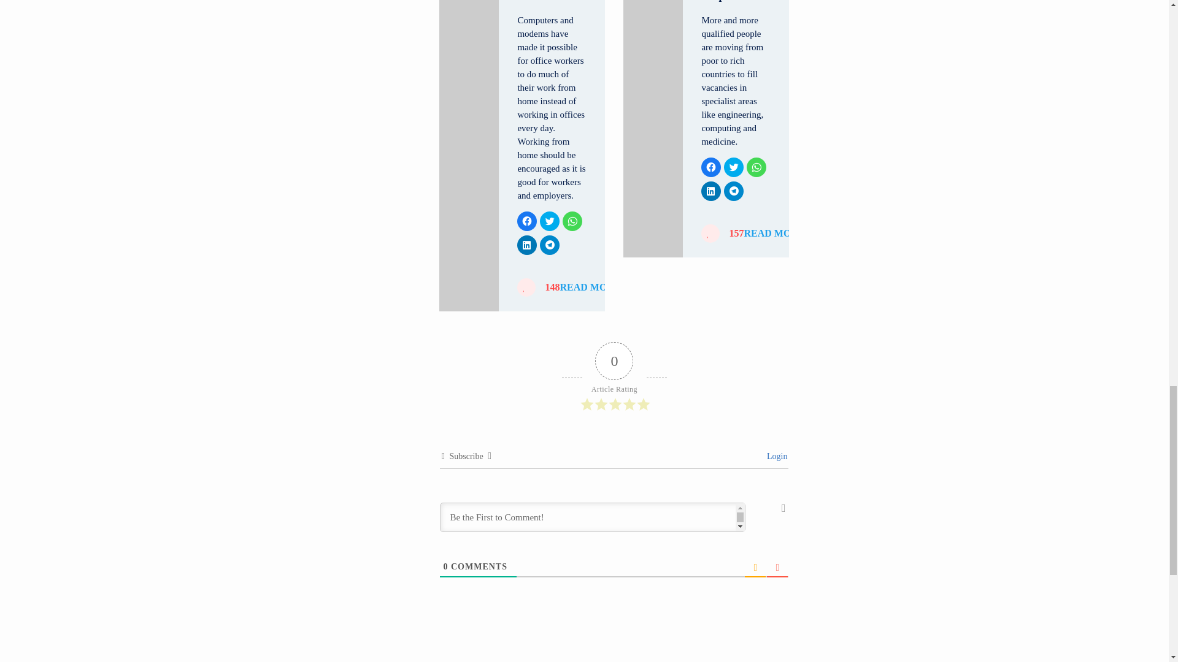 The image size is (1178, 662). What do you see at coordinates (756, 167) in the screenshot?
I see `Click to share on WhatsApp` at bounding box center [756, 167].